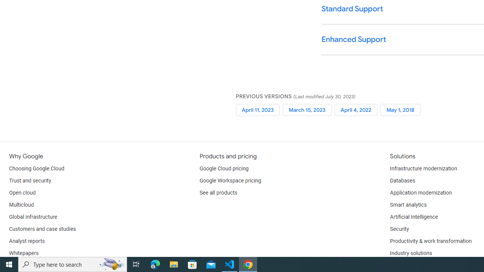 This screenshot has height=272, width=484. What do you see at coordinates (356, 110) in the screenshot?
I see `April 4, 2022` at bounding box center [356, 110].